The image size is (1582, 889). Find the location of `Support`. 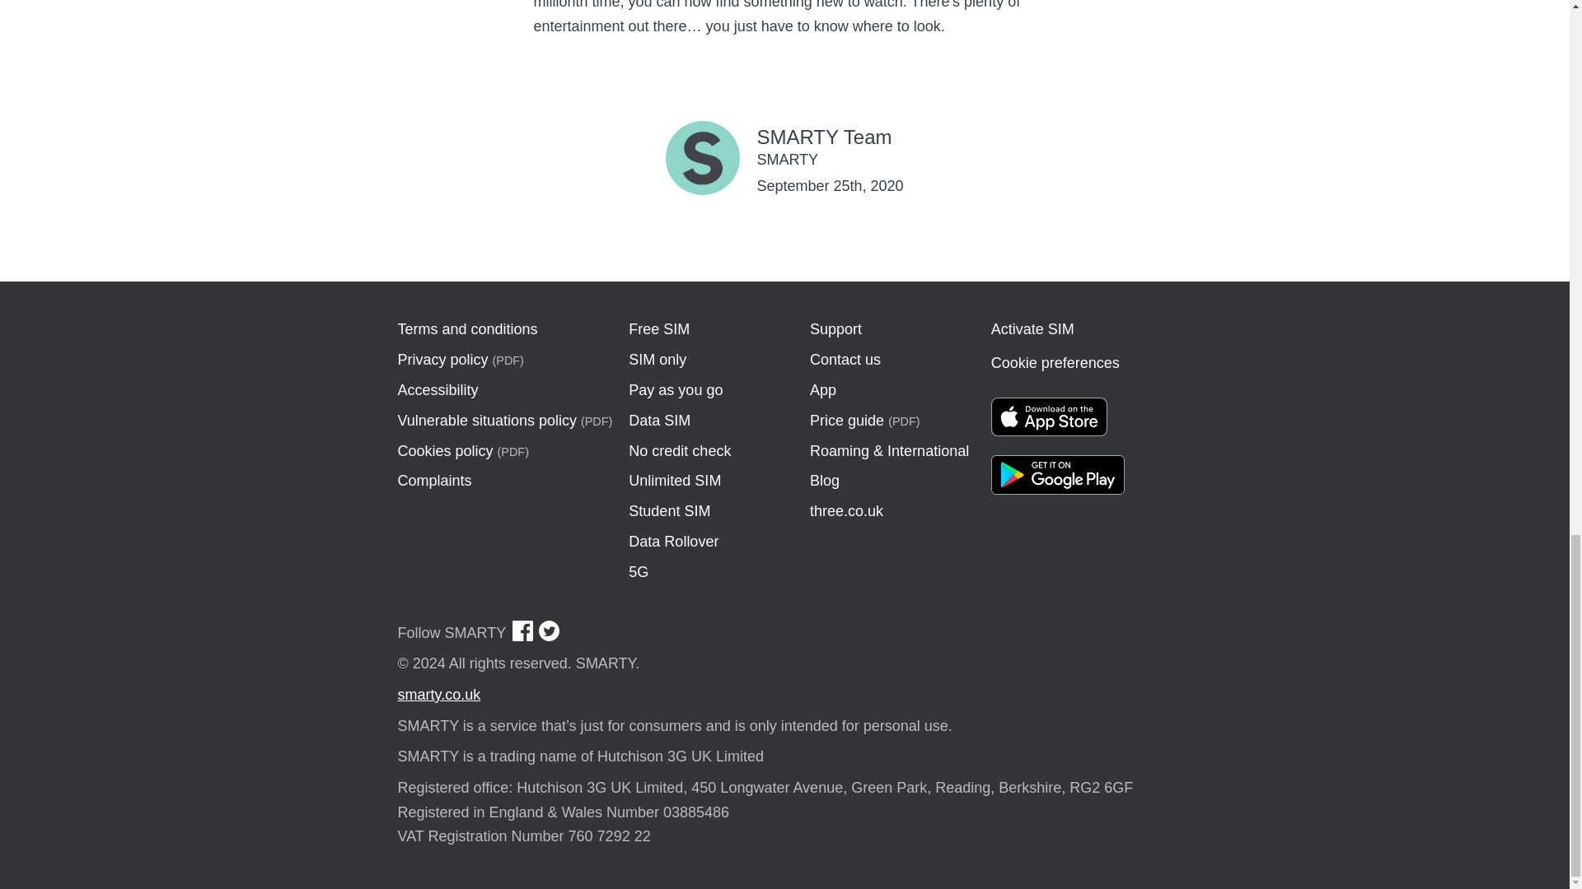

Support is located at coordinates (835, 329).